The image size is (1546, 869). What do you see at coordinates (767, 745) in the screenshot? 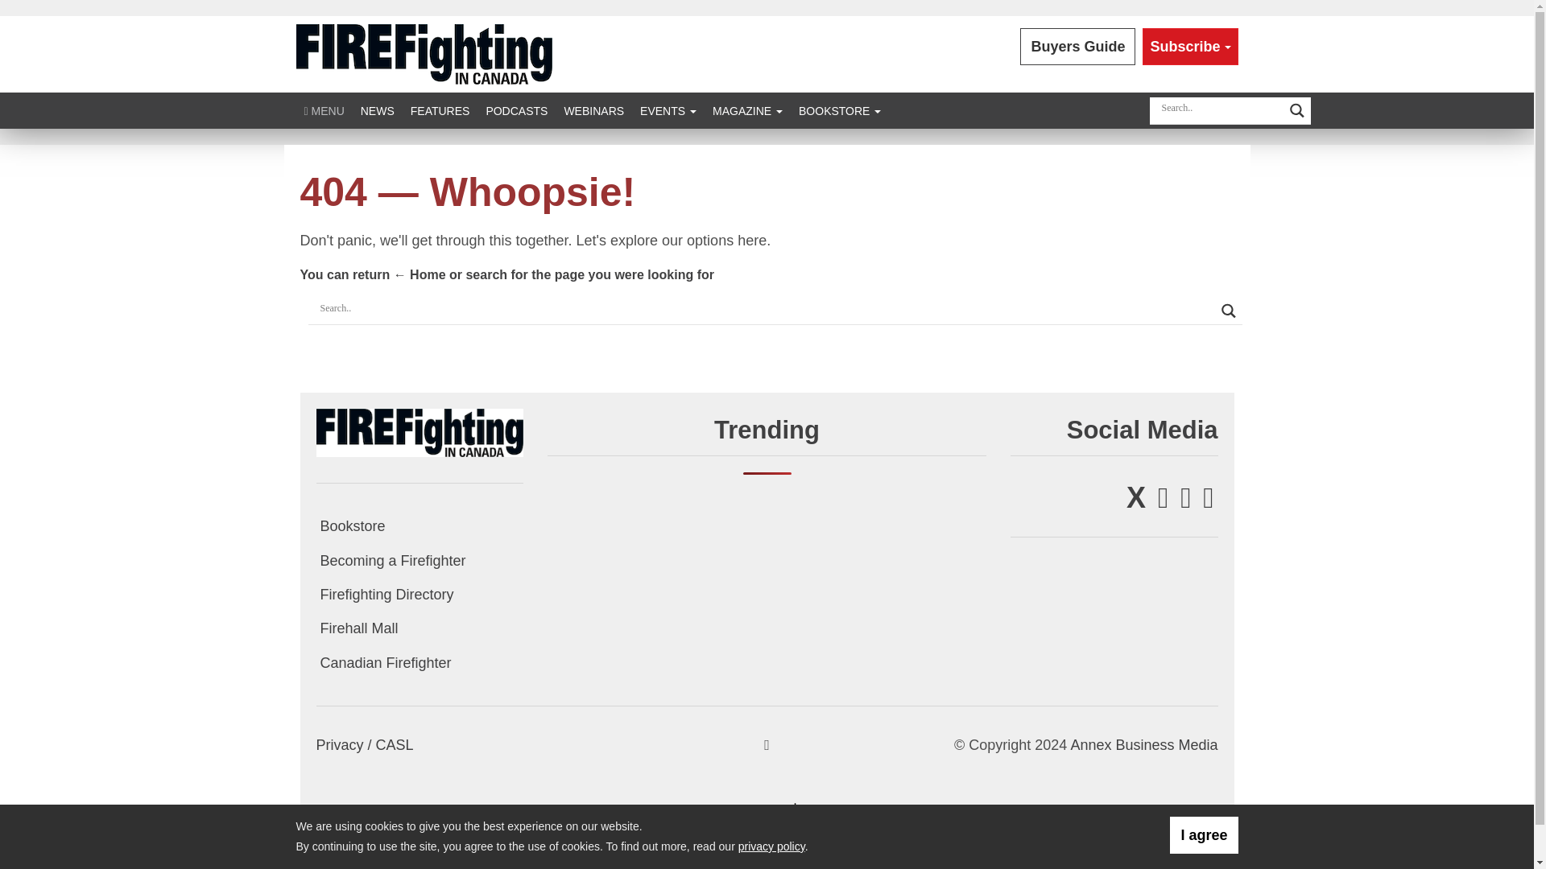
I see `scroll to top` at bounding box center [767, 745].